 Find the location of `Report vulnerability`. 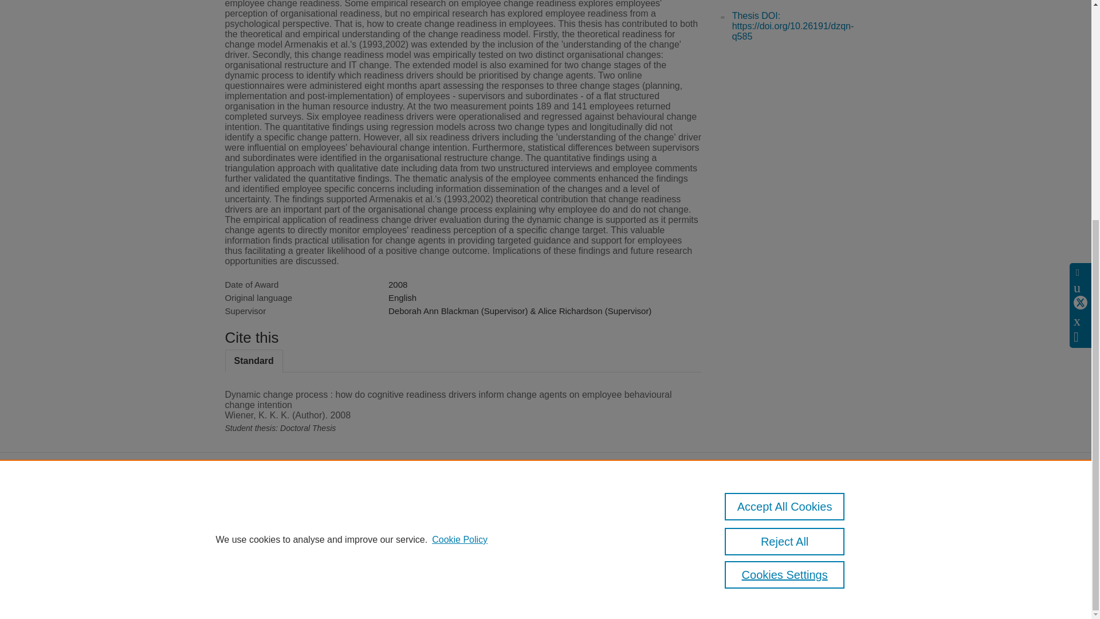

Report vulnerability is located at coordinates (823, 538).